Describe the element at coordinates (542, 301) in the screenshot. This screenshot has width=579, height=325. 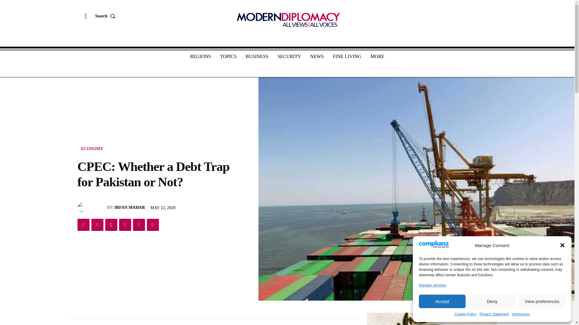
I see `View preferences` at that location.